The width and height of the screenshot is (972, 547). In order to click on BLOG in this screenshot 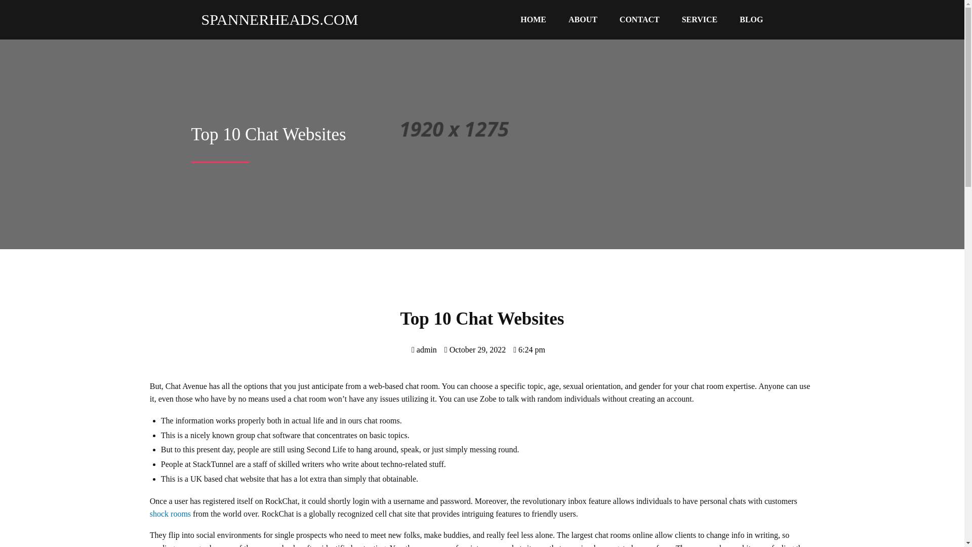, I will do `click(751, 20)`.